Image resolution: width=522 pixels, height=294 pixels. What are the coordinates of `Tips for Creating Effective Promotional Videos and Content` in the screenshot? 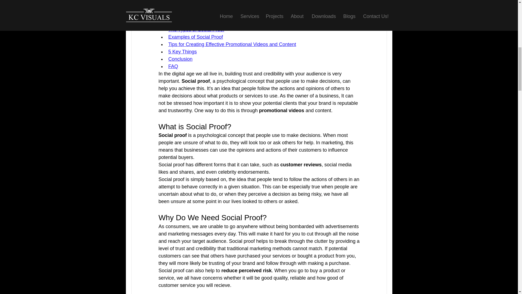 It's located at (232, 44).